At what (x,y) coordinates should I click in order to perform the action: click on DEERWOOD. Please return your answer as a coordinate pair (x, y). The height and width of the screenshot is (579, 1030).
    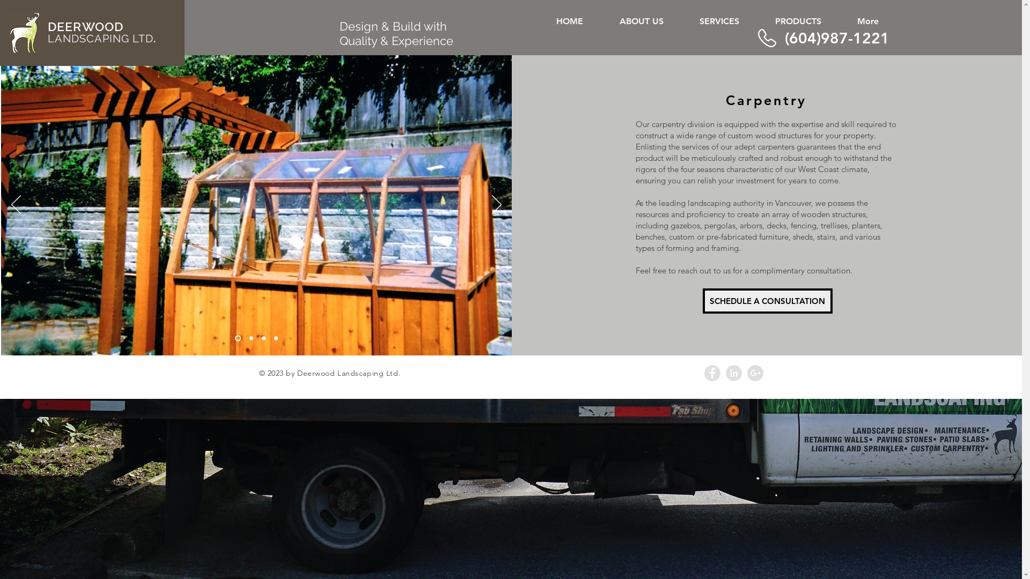
    Looking at the image, I should click on (86, 27).